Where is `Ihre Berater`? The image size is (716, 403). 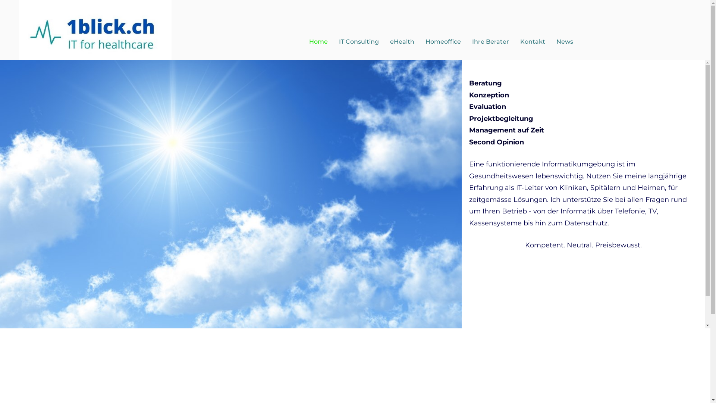
Ihre Berater is located at coordinates (491, 42).